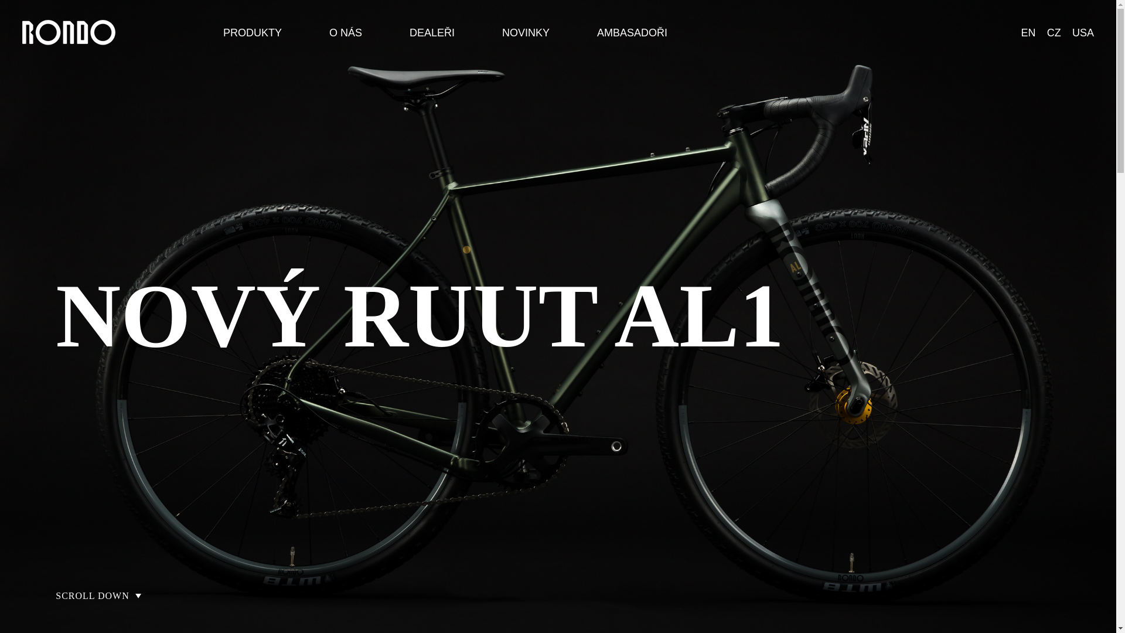 Image resolution: width=1125 pixels, height=633 pixels. I want to click on NOVINKY, so click(526, 35).